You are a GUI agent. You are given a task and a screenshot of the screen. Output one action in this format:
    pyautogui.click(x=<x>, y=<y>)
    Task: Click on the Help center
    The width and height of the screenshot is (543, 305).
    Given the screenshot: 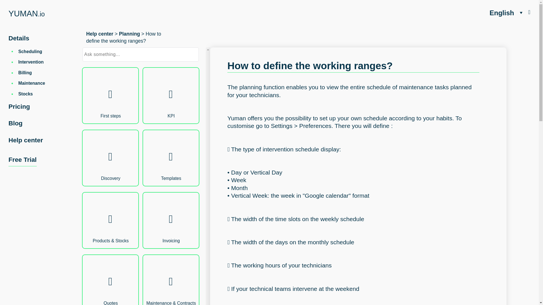 What is the action you would take?
    pyautogui.click(x=100, y=34)
    